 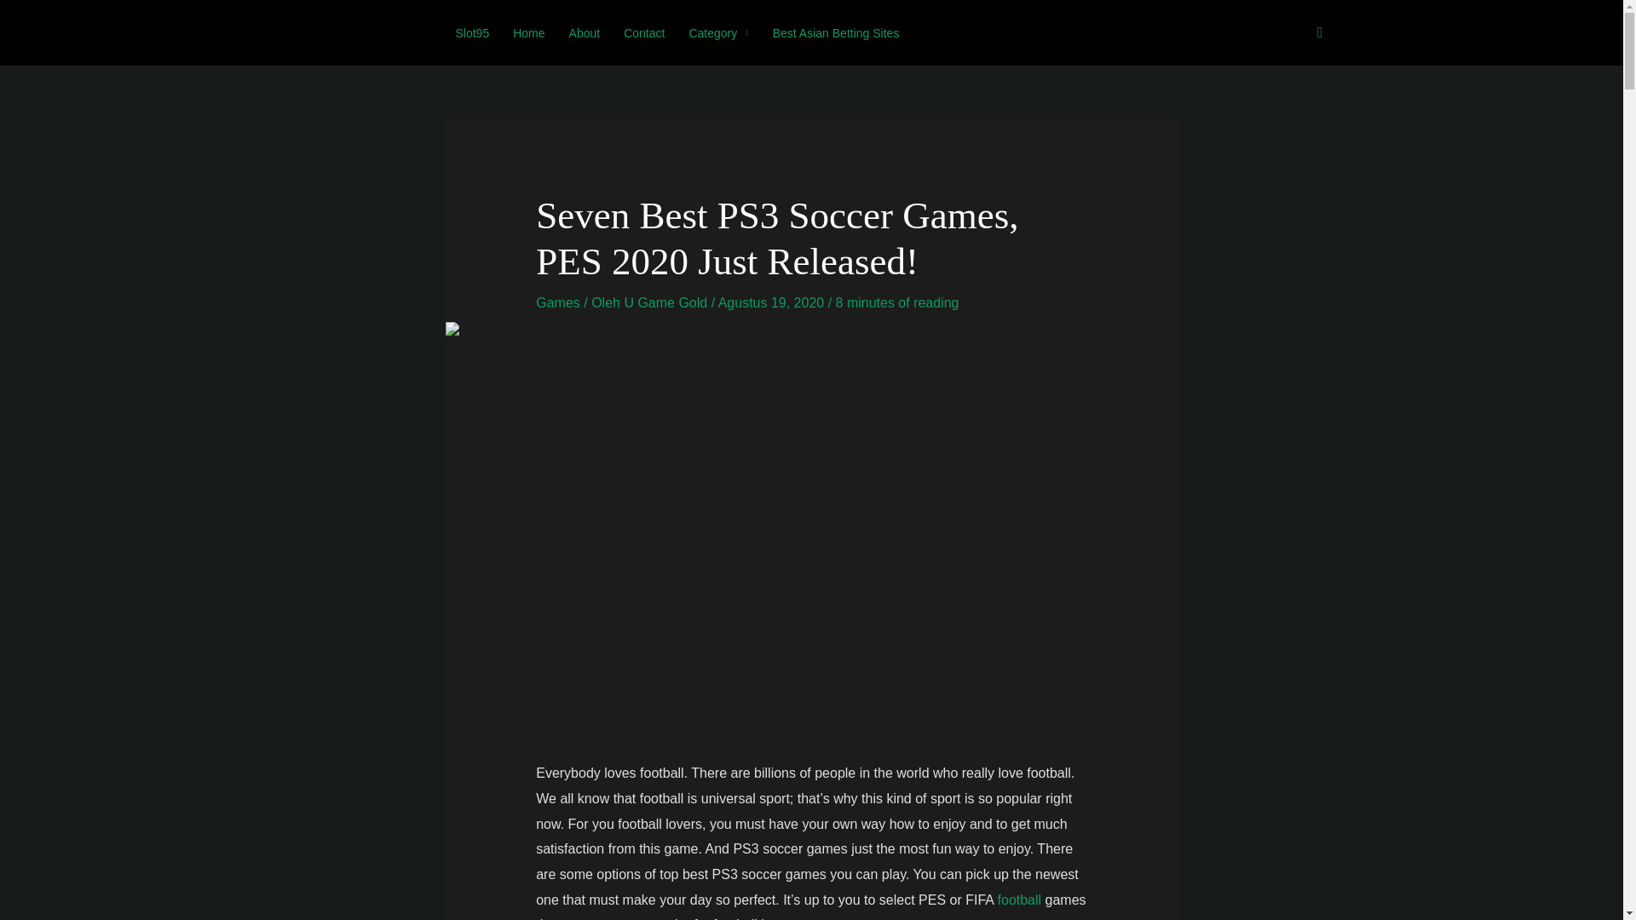 I want to click on About, so click(x=585, y=33).